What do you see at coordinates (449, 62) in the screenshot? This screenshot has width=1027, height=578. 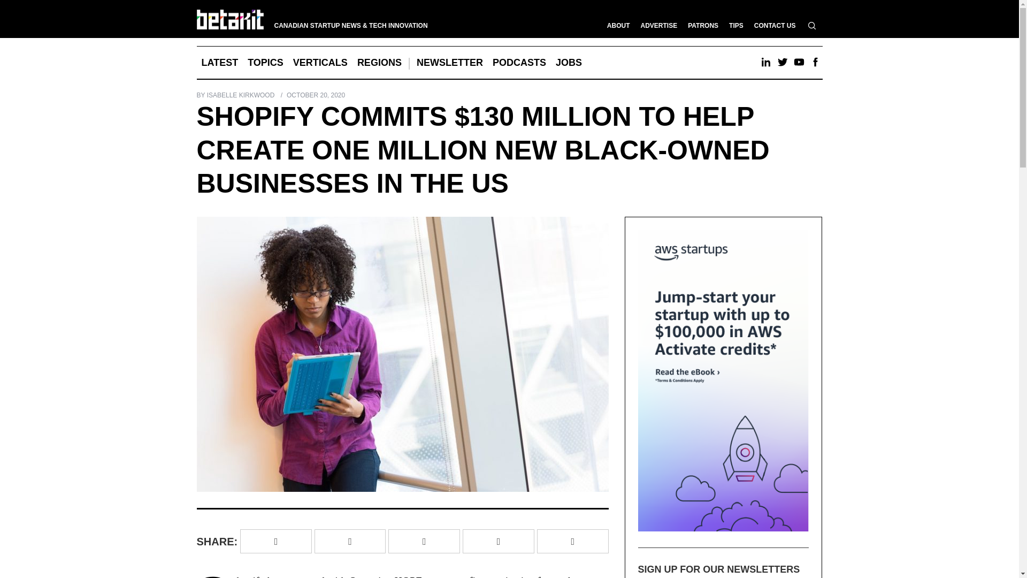 I see `NEWSLETTER` at bounding box center [449, 62].